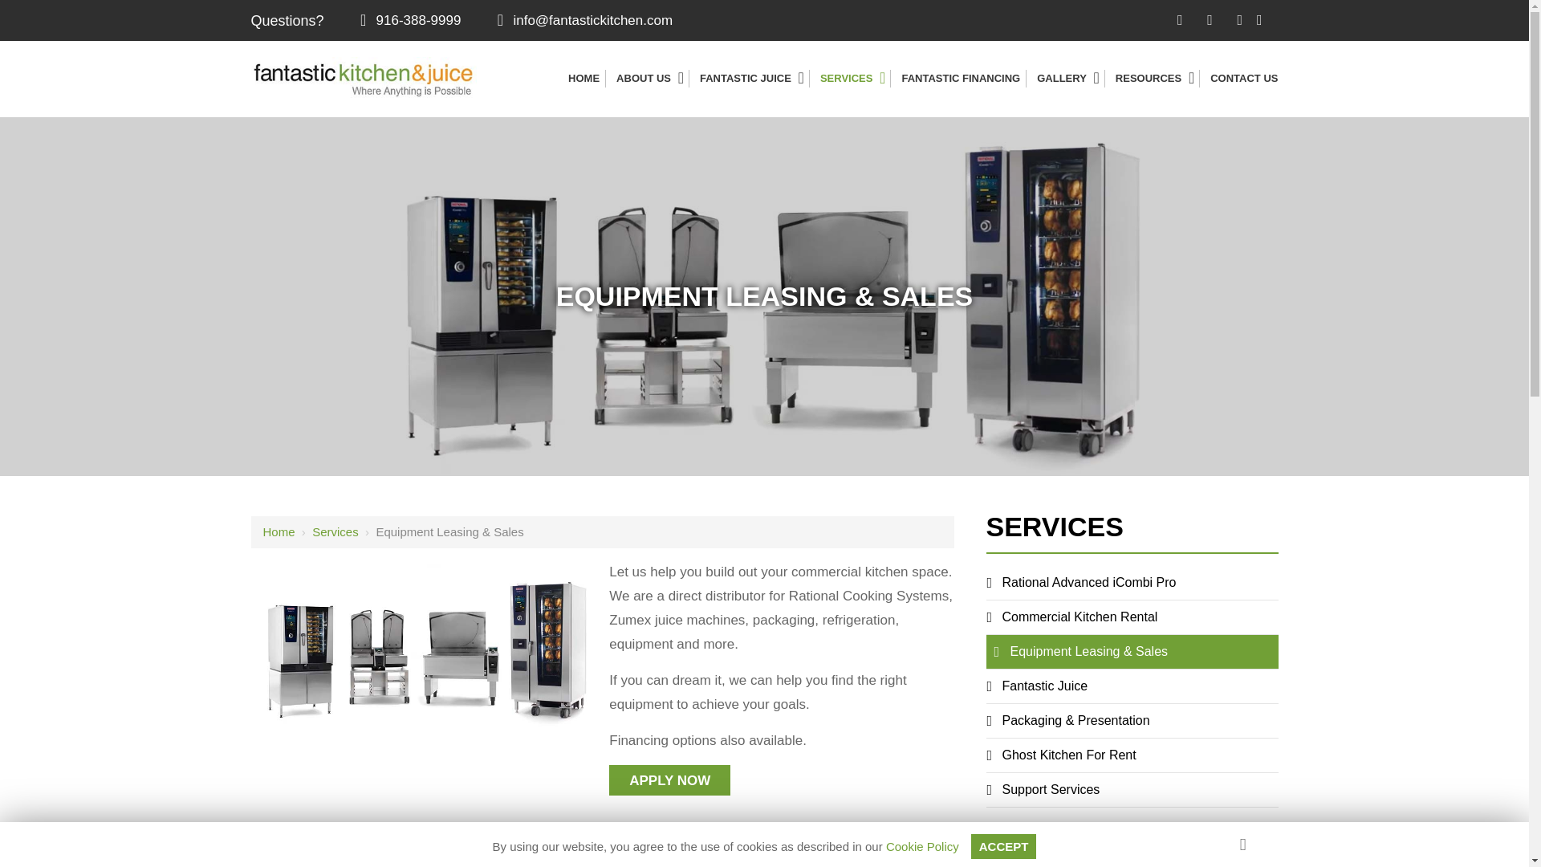 This screenshot has height=867, width=1541. What do you see at coordinates (846, 79) in the screenshot?
I see `SERVICES` at bounding box center [846, 79].